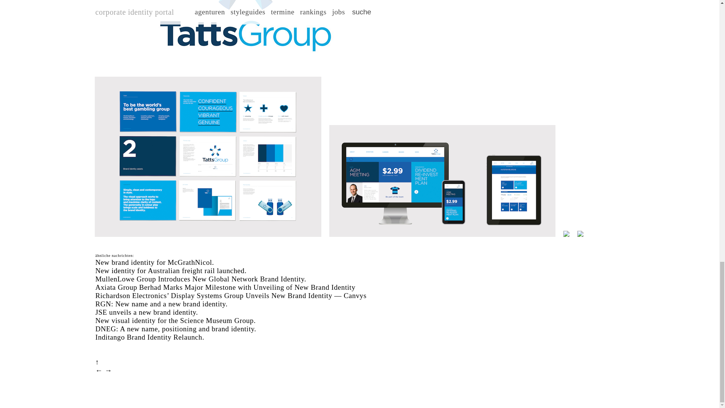 Image resolution: width=725 pixels, height=408 pixels. I want to click on Inditango Brand Identity Relaunch., so click(149, 337).